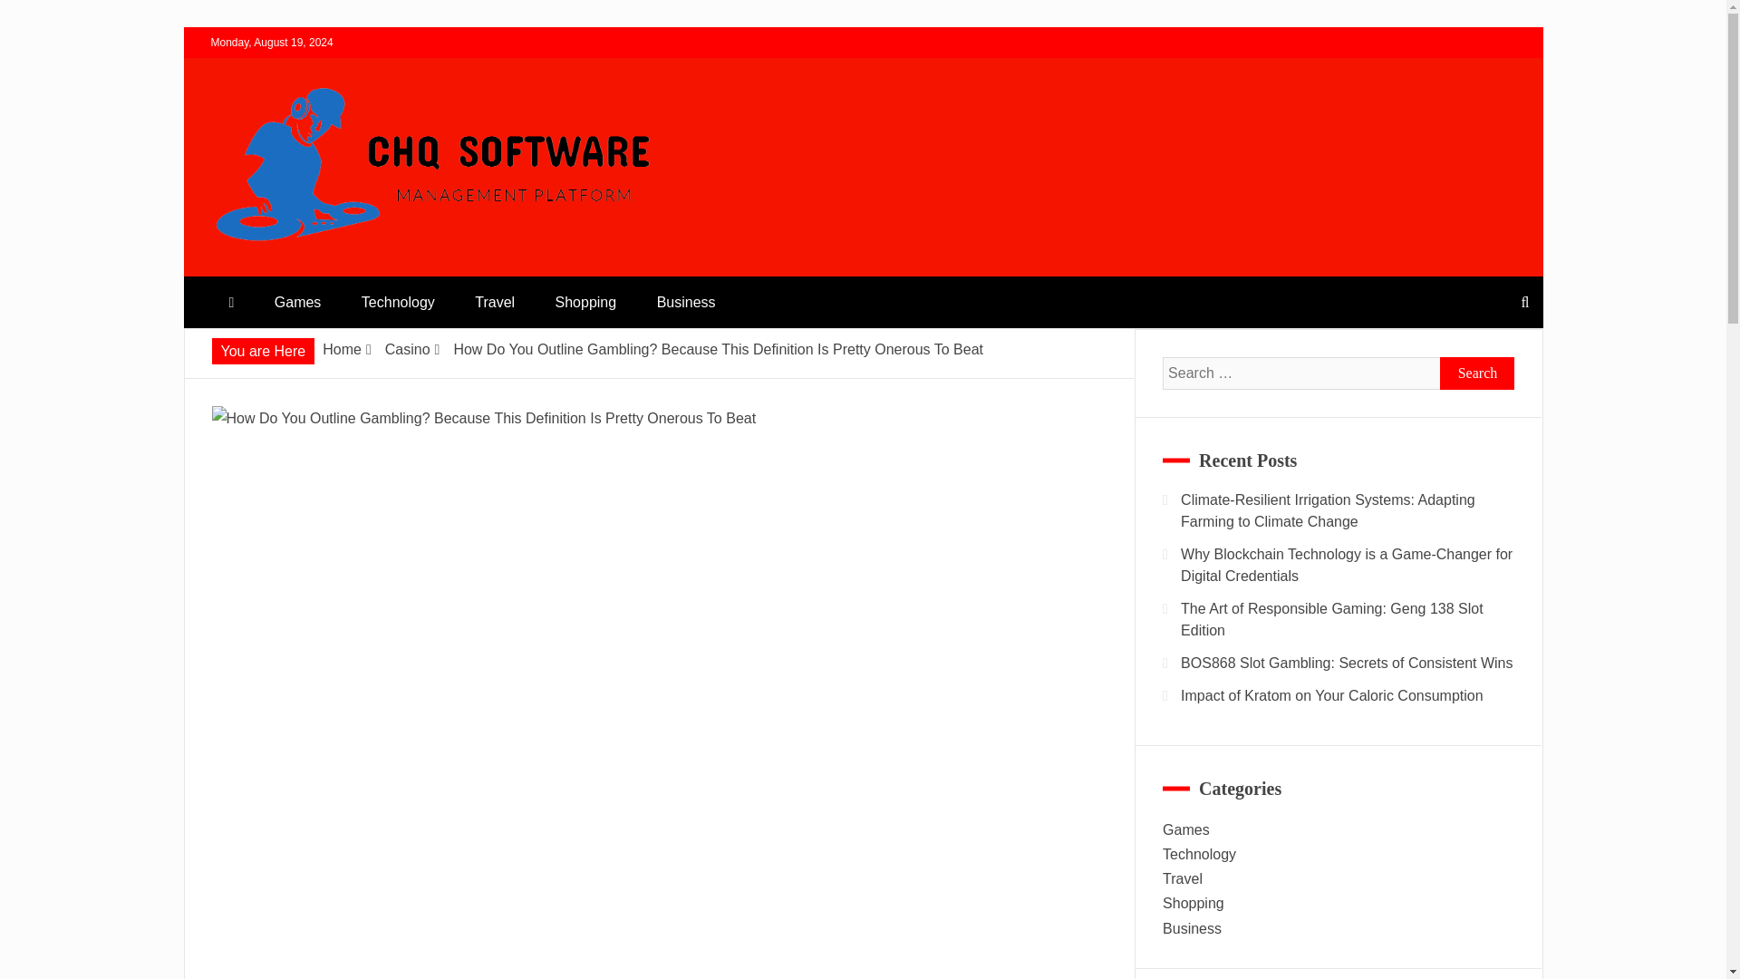 The width and height of the screenshot is (1740, 979). What do you see at coordinates (585, 301) in the screenshot?
I see `Shopping` at bounding box center [585, 301].